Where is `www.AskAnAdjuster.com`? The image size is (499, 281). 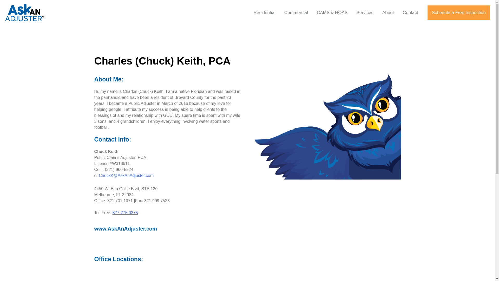
www.AskAnAdjuster.com is located at coordinates (168, 229).